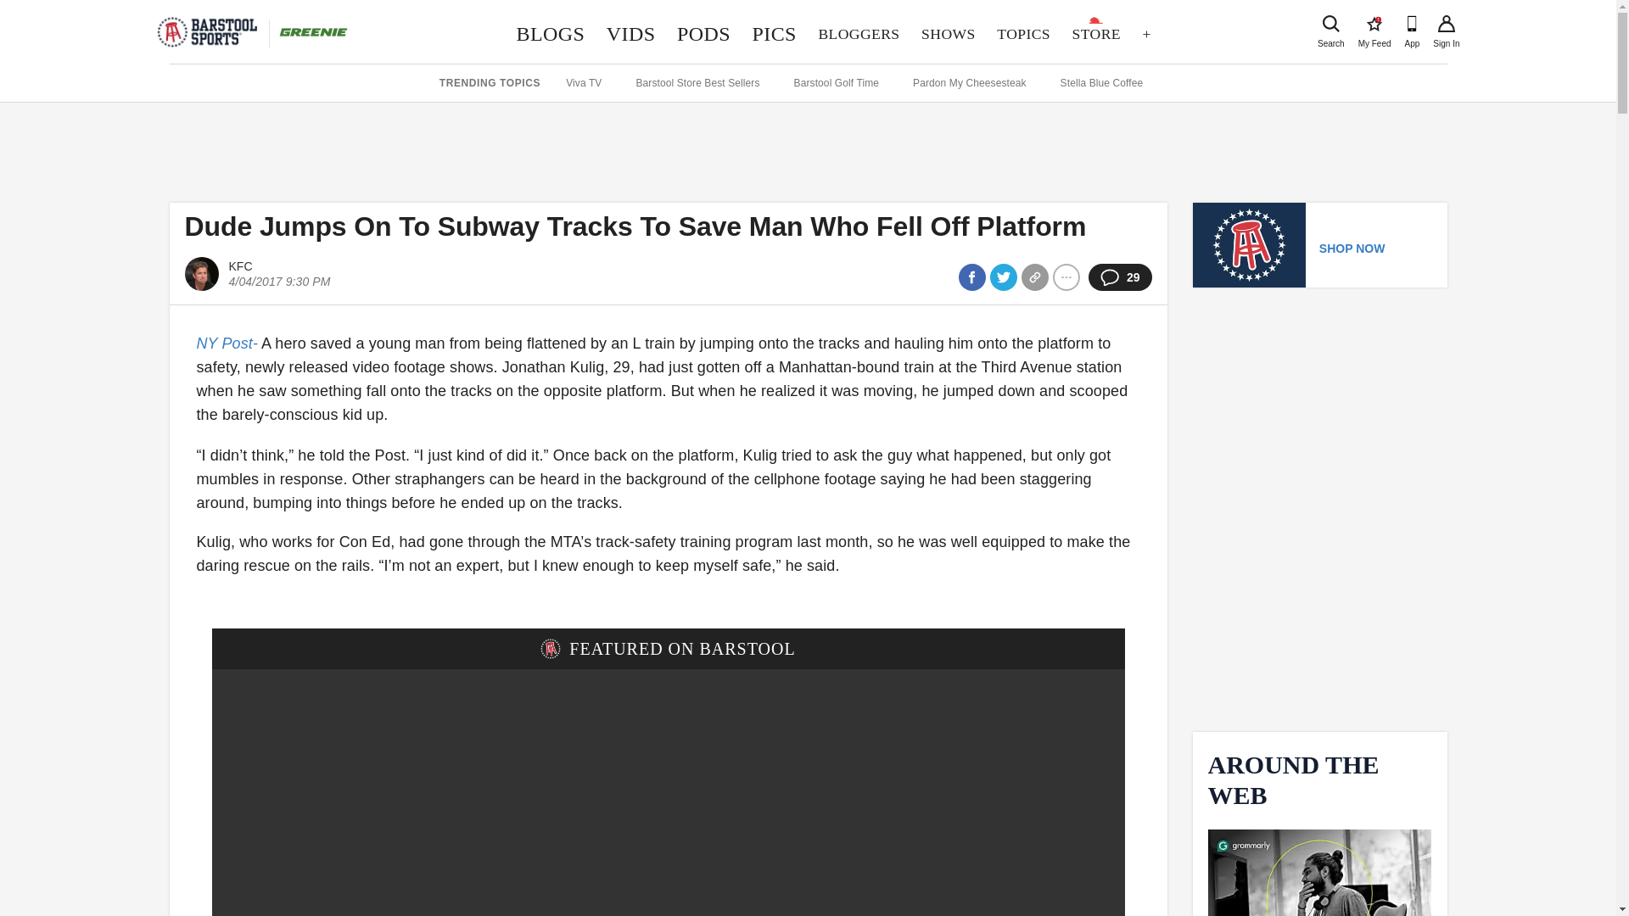 This screenshot has height=916, width=1629. I want to click on VIDS, so click(631, 34).